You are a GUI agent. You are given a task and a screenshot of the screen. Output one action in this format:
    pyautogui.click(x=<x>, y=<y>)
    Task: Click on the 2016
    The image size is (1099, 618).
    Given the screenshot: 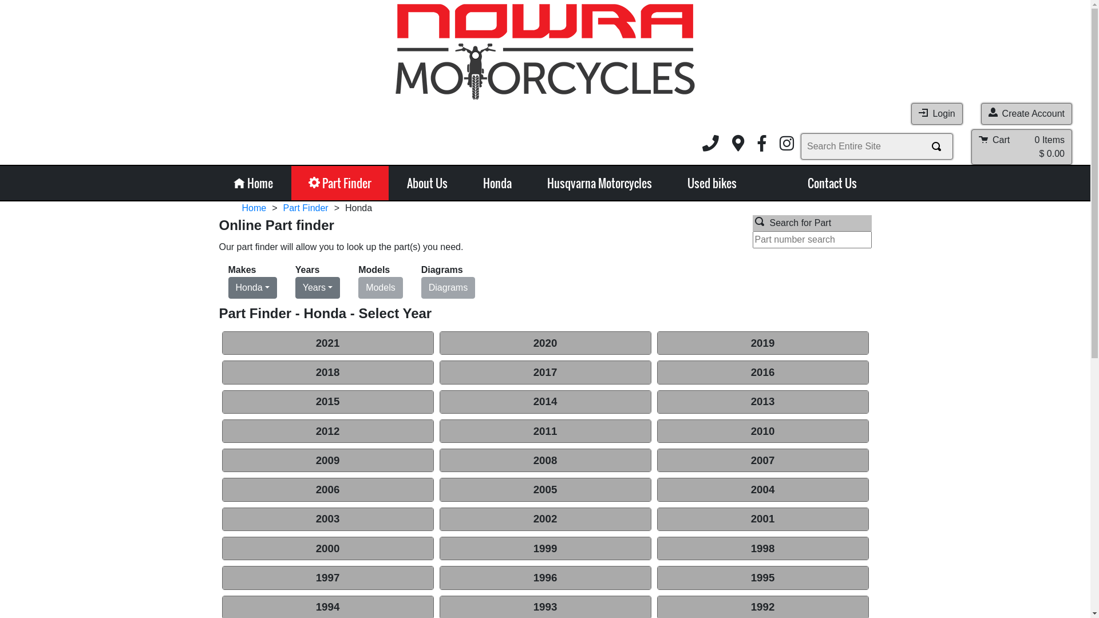 What is the action you would take?
    pyautogui.click(x=762, y=372)
    